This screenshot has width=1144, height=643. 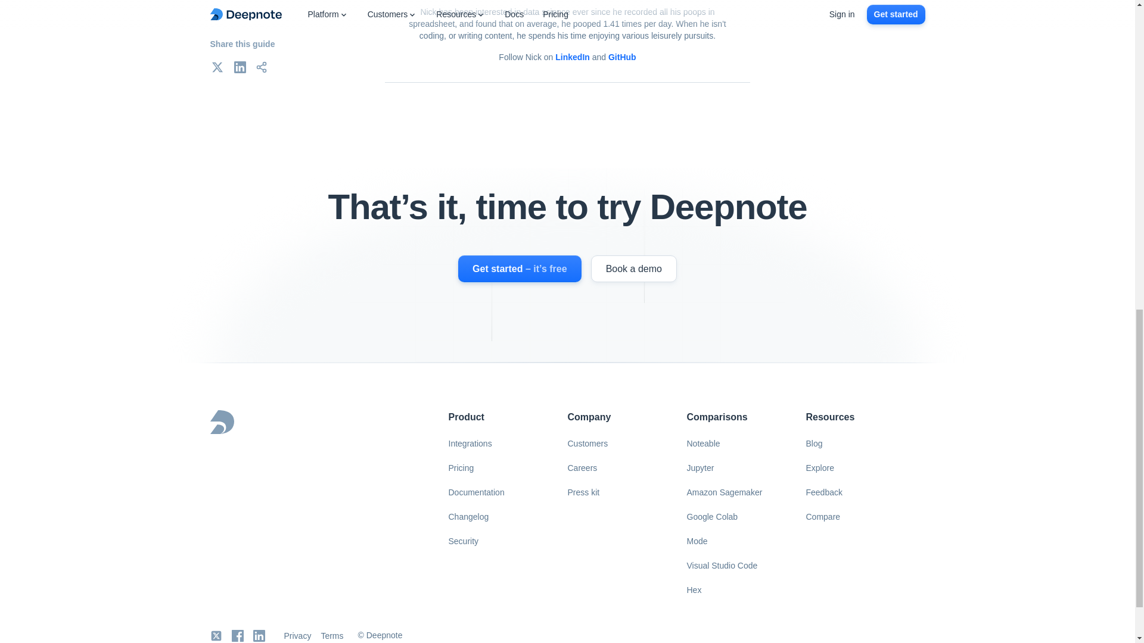 I want to click on Integrations, so click(x=470, y=444).